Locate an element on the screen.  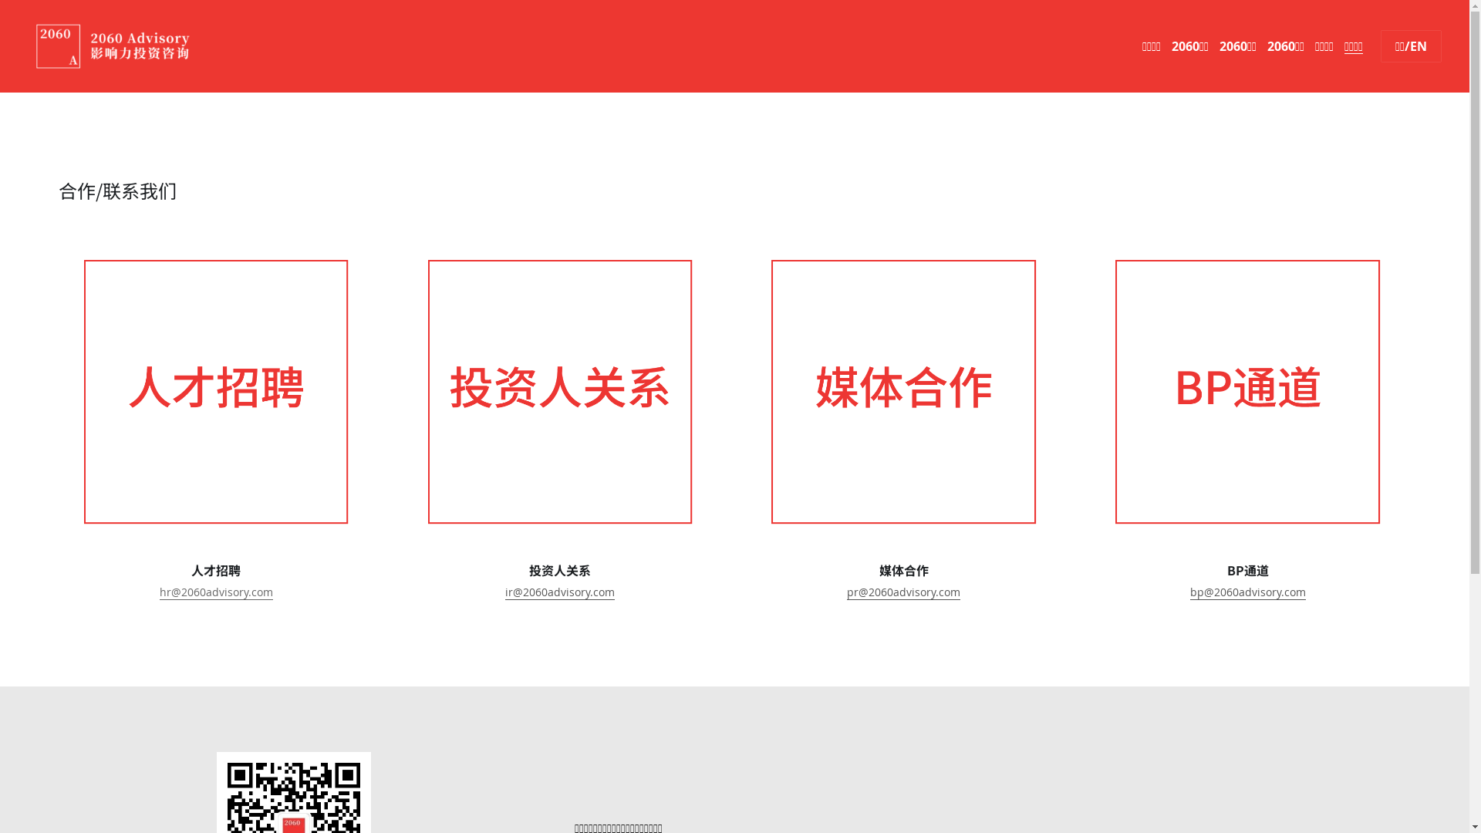
pr@2060advisory.com is located at coordinates (904, 592).